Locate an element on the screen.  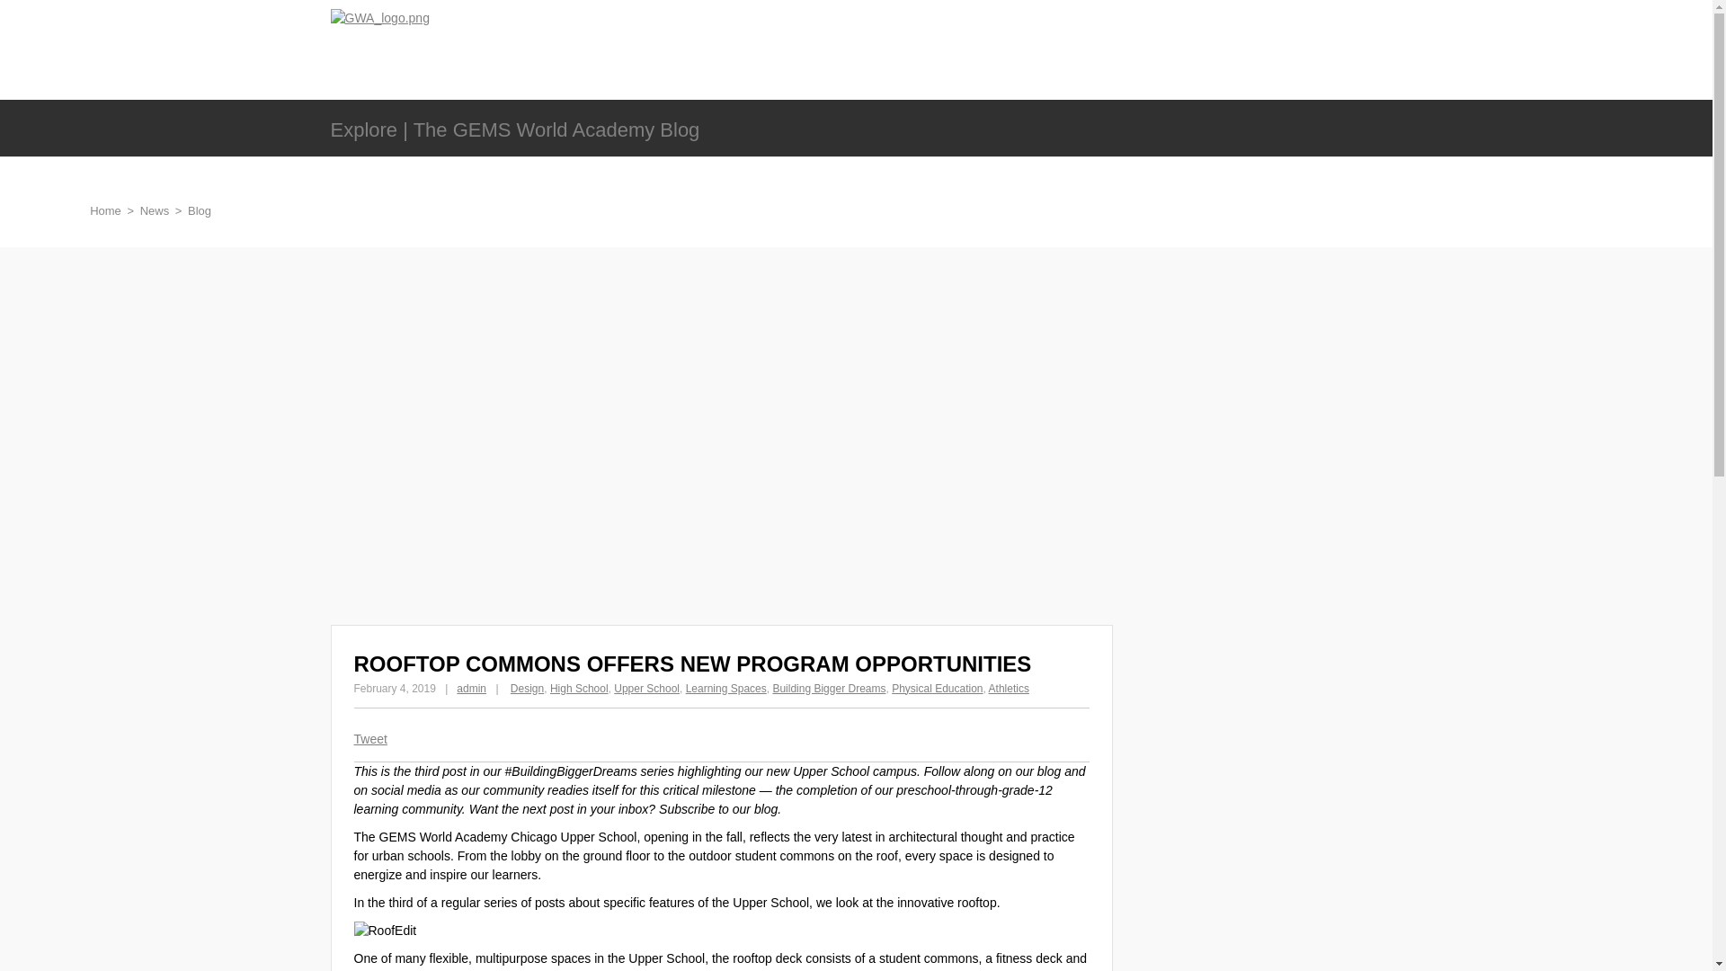
Physical Education is located at coordinates (937, 688).